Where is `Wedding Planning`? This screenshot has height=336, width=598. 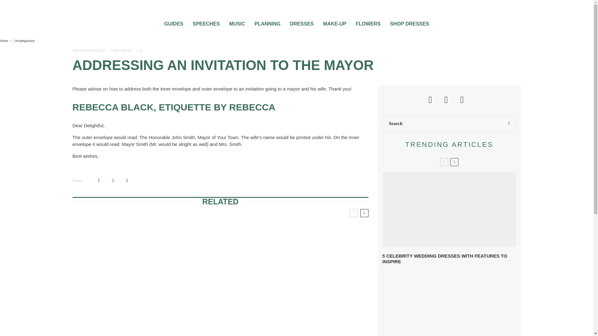
Wedding Planning is located at coordinates (267, 22).